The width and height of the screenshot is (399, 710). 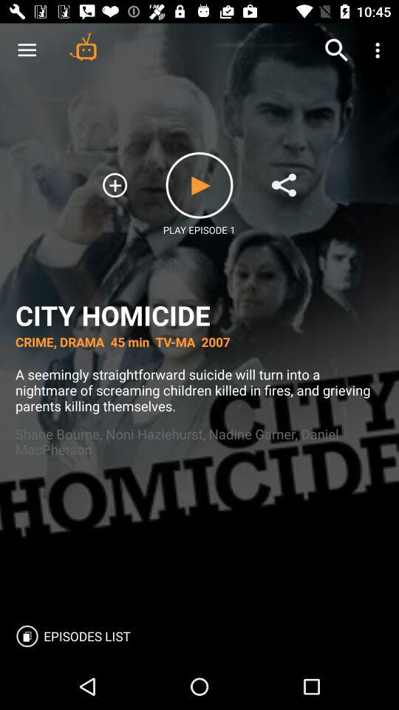 What do you see at coordinates (284, 185) in the screenshot?
I see `open the icon above city homicide icon` at bounding box center [284, 185].